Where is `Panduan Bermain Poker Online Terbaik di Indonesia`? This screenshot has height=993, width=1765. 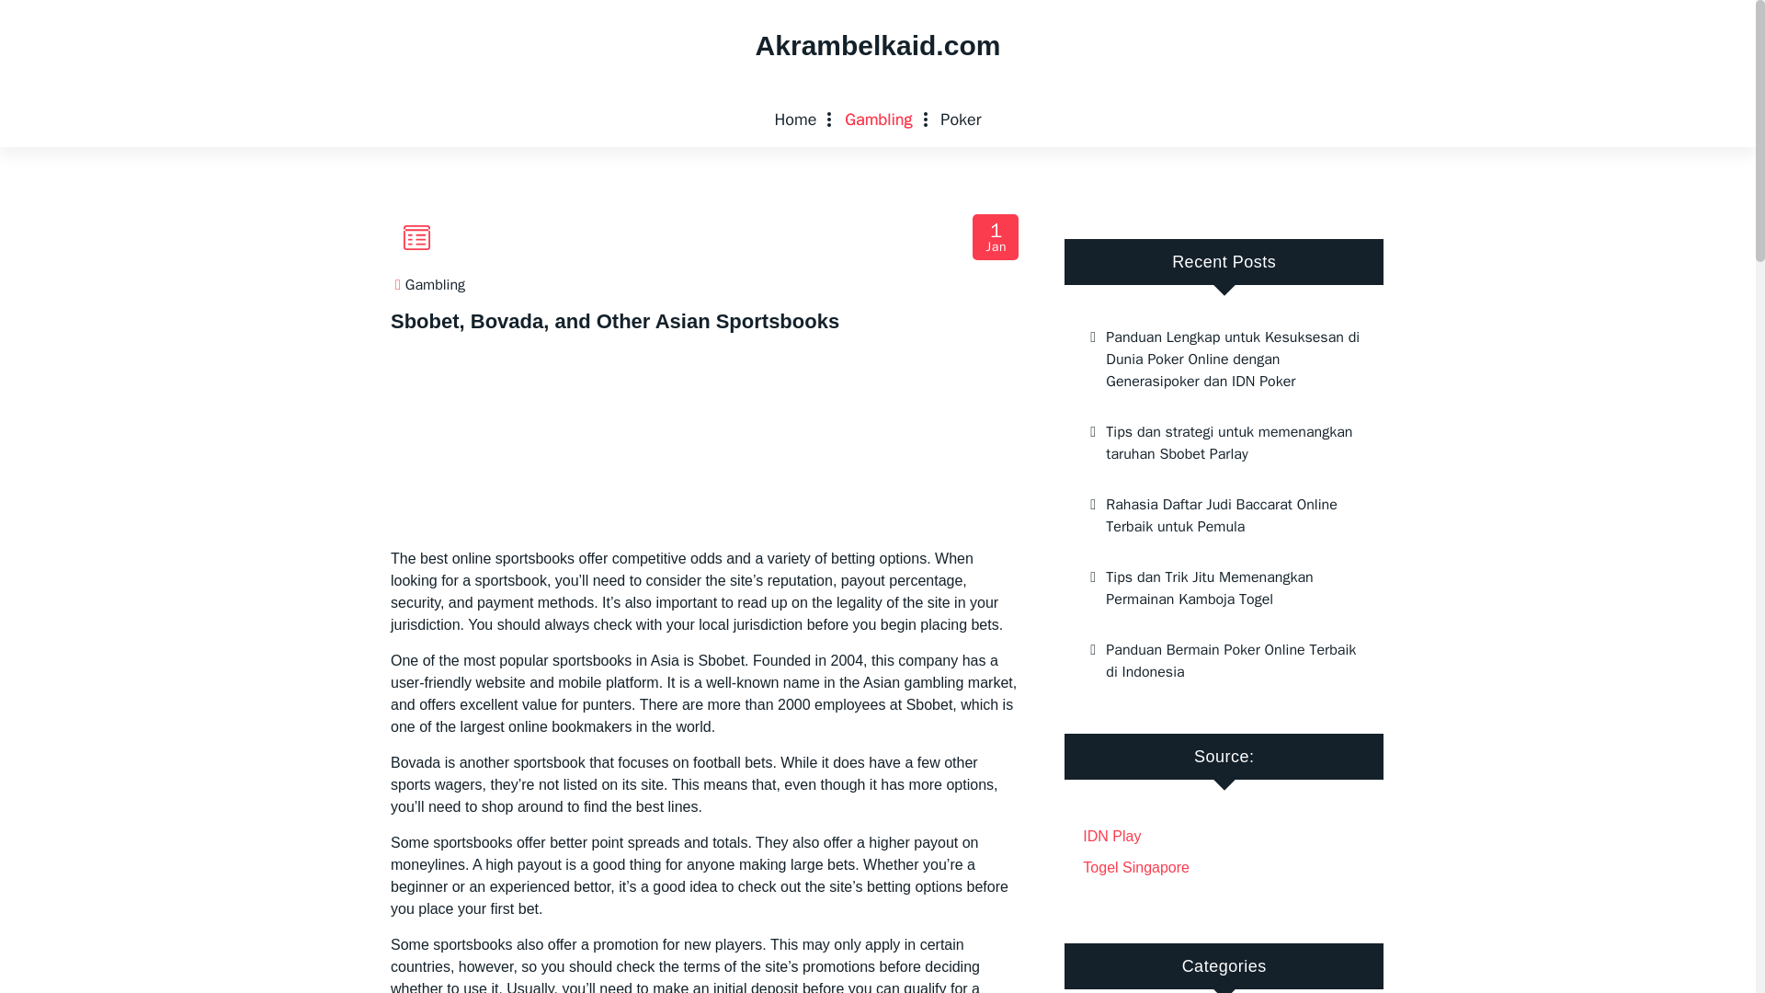 Panduan Bermain Poker Online Terbaik di Indonesia is located at coordinates (1224, 661).